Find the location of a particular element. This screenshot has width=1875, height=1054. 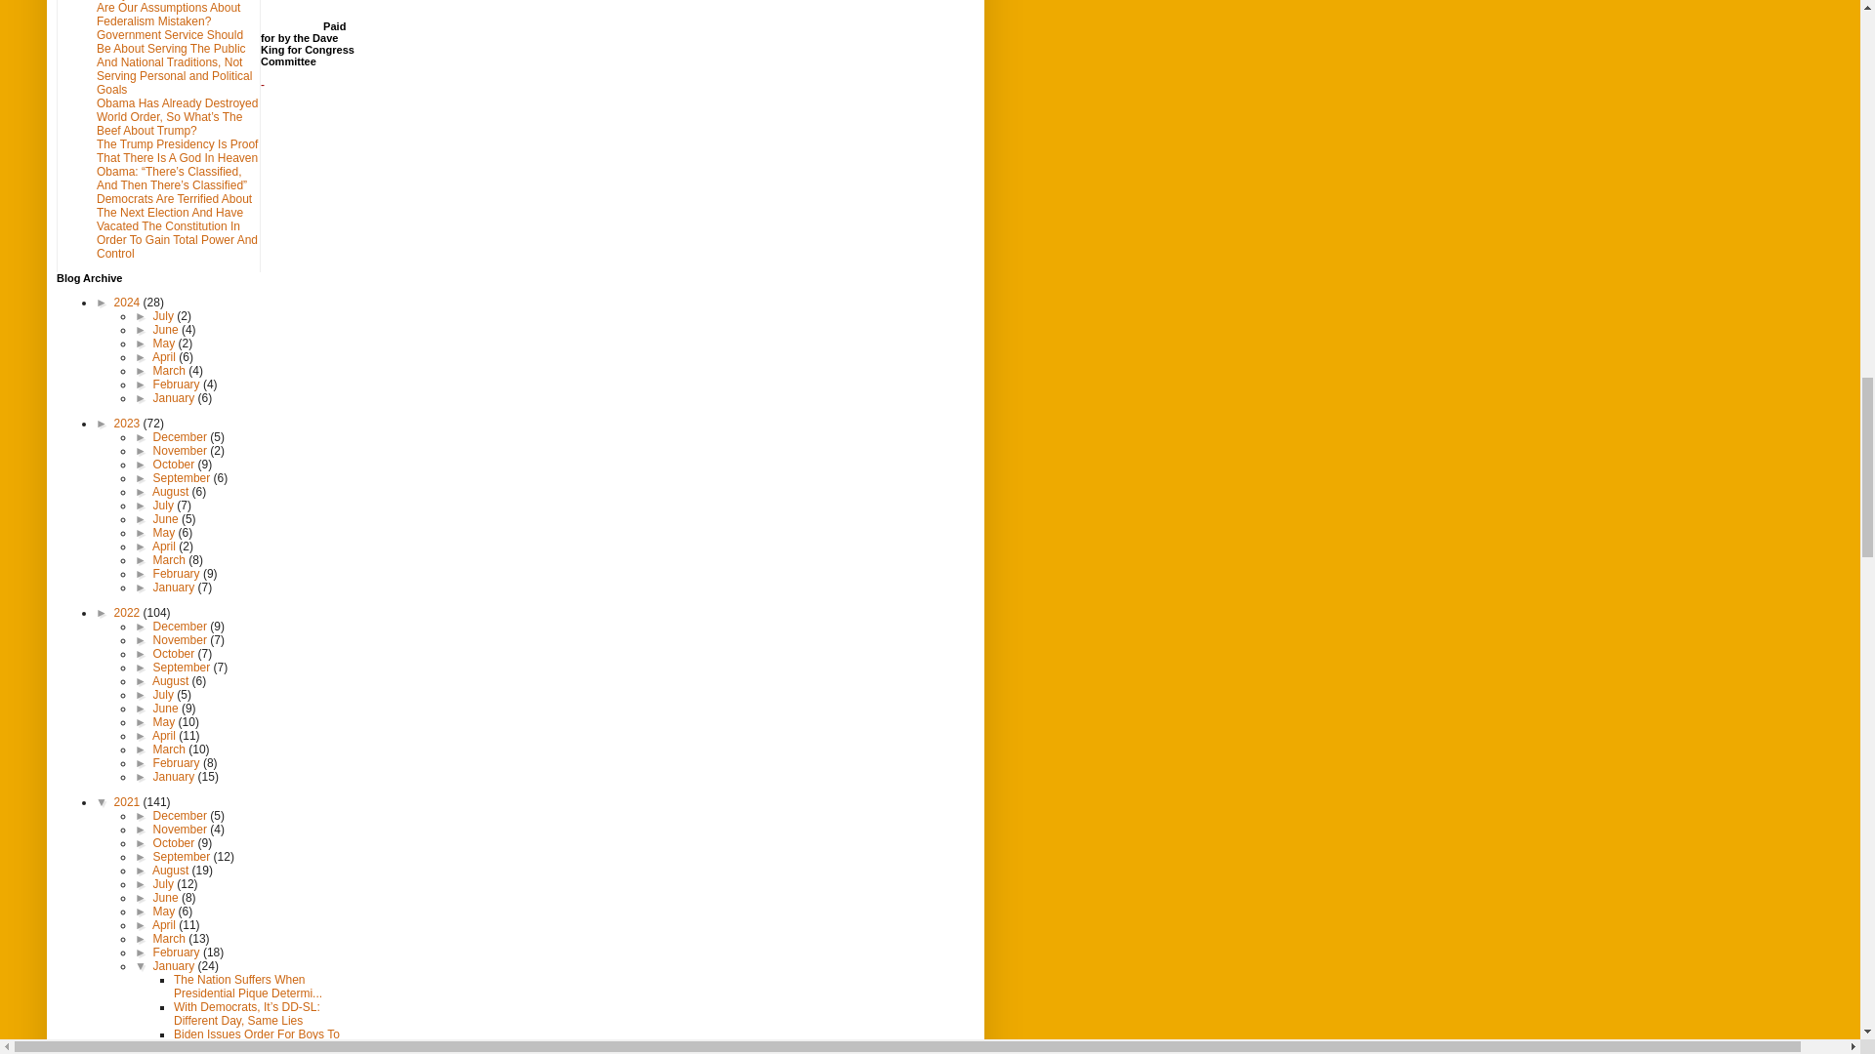

May is located at coordinates (166, 343).